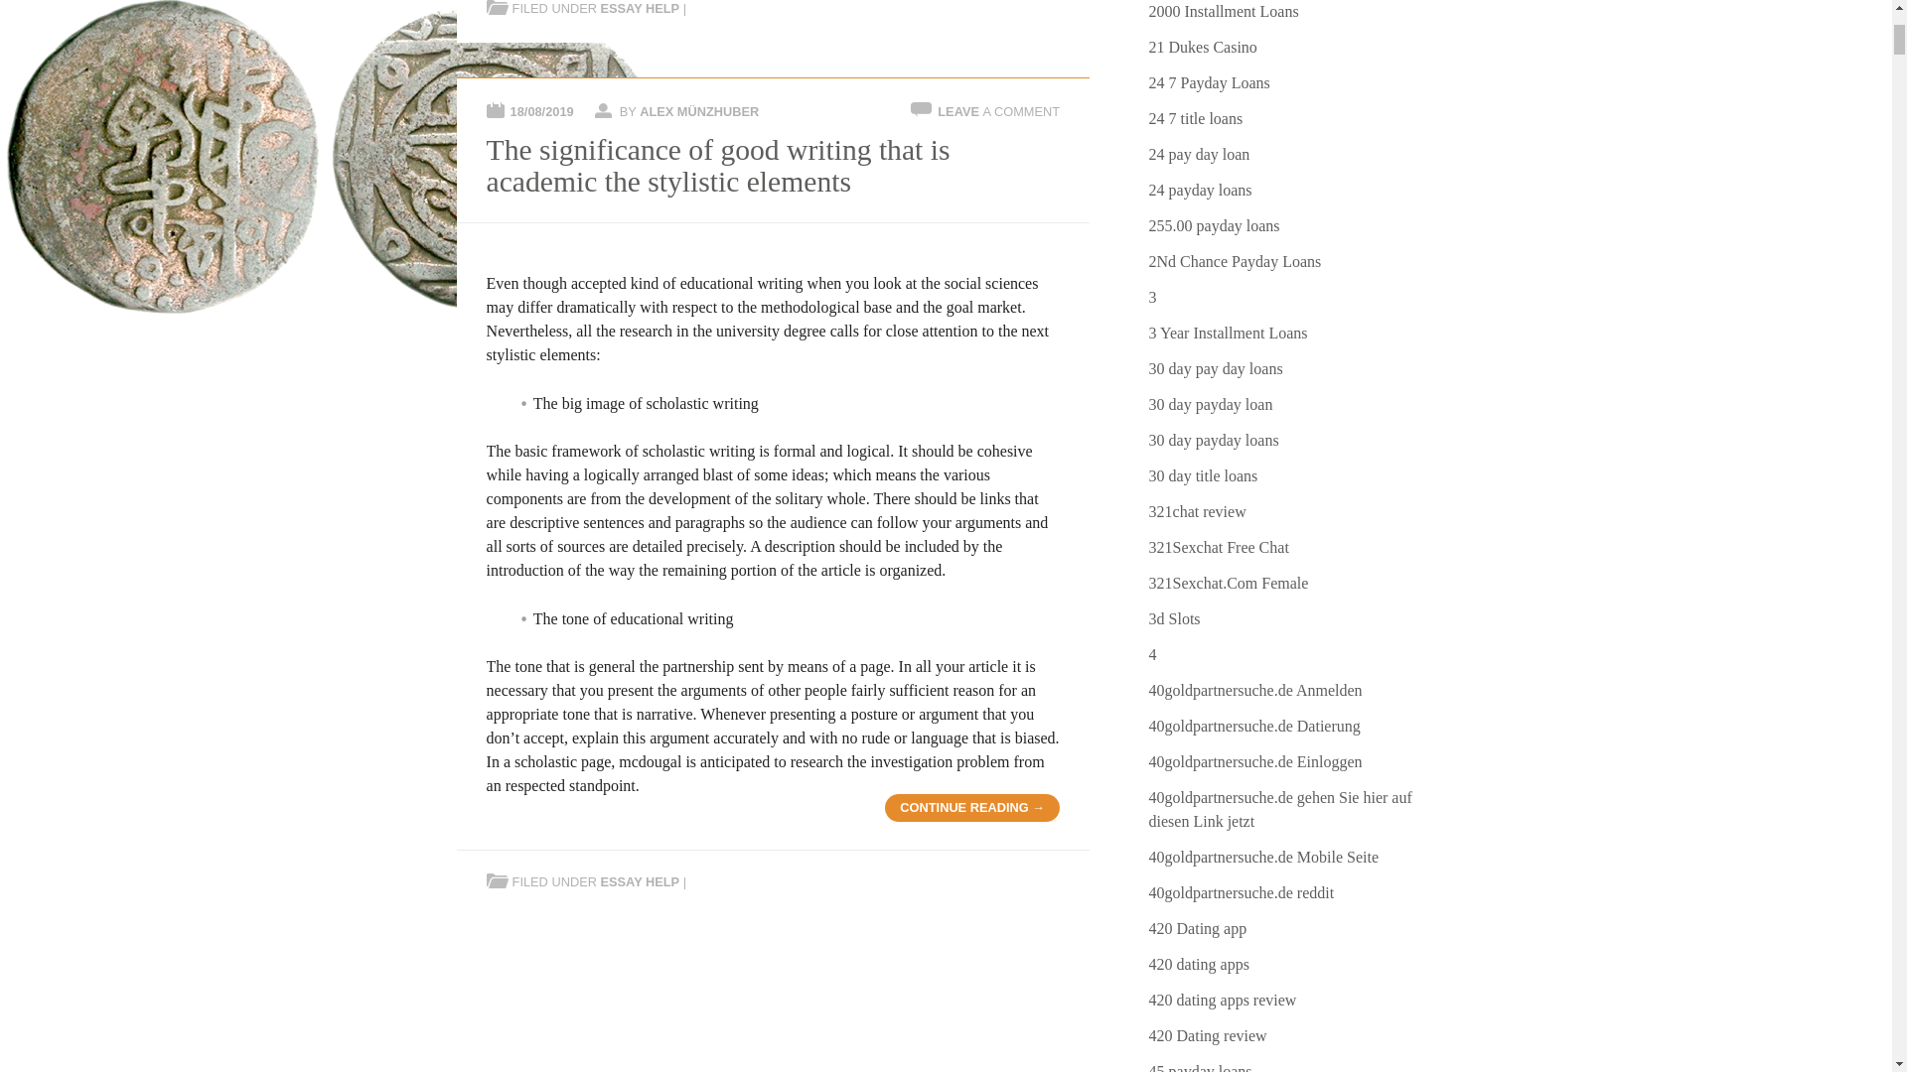 This screenshot has height=1072, width=1907. Describe the element at coordinates (999, 111) in the screenshot. I see `LEAVE A COMMENT` at that location.